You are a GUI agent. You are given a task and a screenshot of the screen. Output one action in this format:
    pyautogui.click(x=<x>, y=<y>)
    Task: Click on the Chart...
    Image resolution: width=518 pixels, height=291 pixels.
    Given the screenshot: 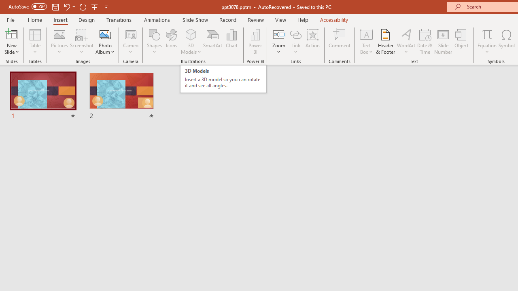 What is the action you would take?
    pyautogui.click(x=231, y=41)
    